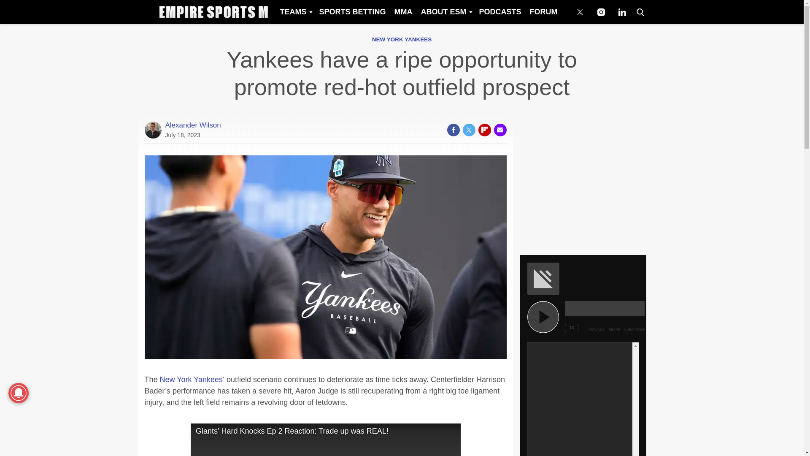 This screenshot has width=810, height=456. What do you see at coordinates (177, 379) in the screenshot?
I see `New York` at bounding box center [177, 379].